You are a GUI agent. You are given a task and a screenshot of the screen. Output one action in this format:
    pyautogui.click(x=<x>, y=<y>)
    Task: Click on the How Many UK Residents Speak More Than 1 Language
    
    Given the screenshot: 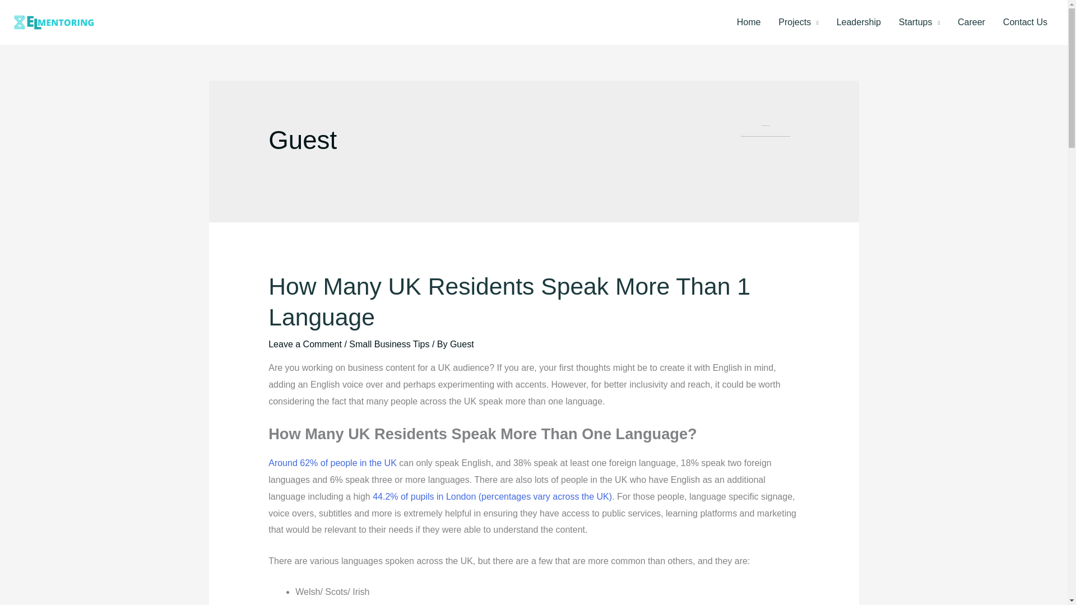 What is the action you would take?
    pyautogui.click(x=509, y=301)
    